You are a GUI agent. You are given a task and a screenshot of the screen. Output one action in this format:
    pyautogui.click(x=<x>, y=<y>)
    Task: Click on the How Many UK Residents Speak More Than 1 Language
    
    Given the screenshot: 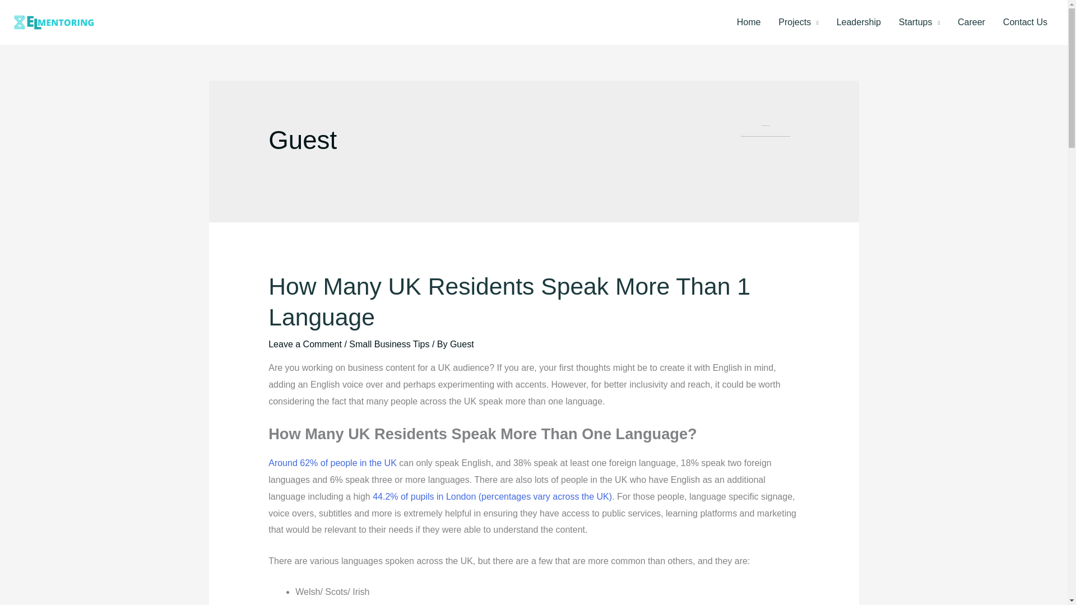 What is the action you would take?
    pyautogui.click(x=509, y=301)
    